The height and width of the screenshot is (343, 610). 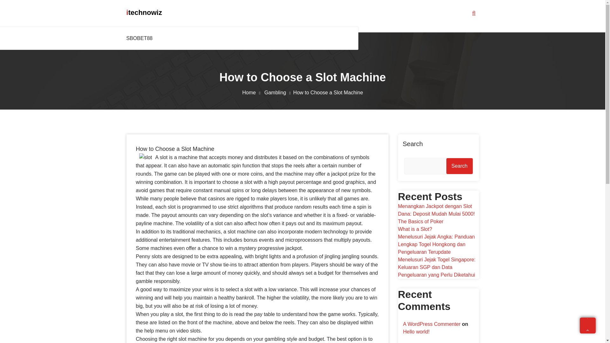 I want to click on A WordPress Commenter, so click(x=431, y=324).